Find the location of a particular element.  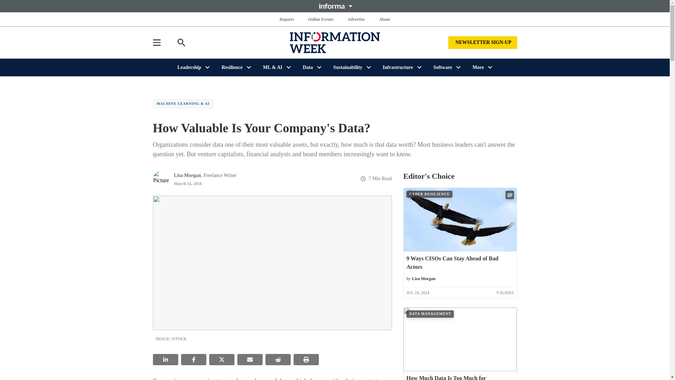

About is located at coordinates (384, 19).